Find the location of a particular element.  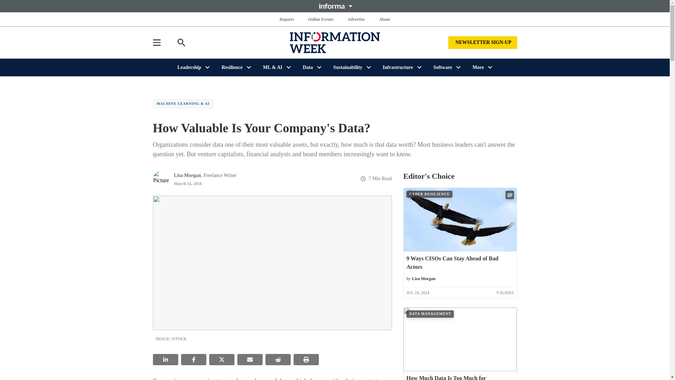

About is located at coordinates (384, 19).